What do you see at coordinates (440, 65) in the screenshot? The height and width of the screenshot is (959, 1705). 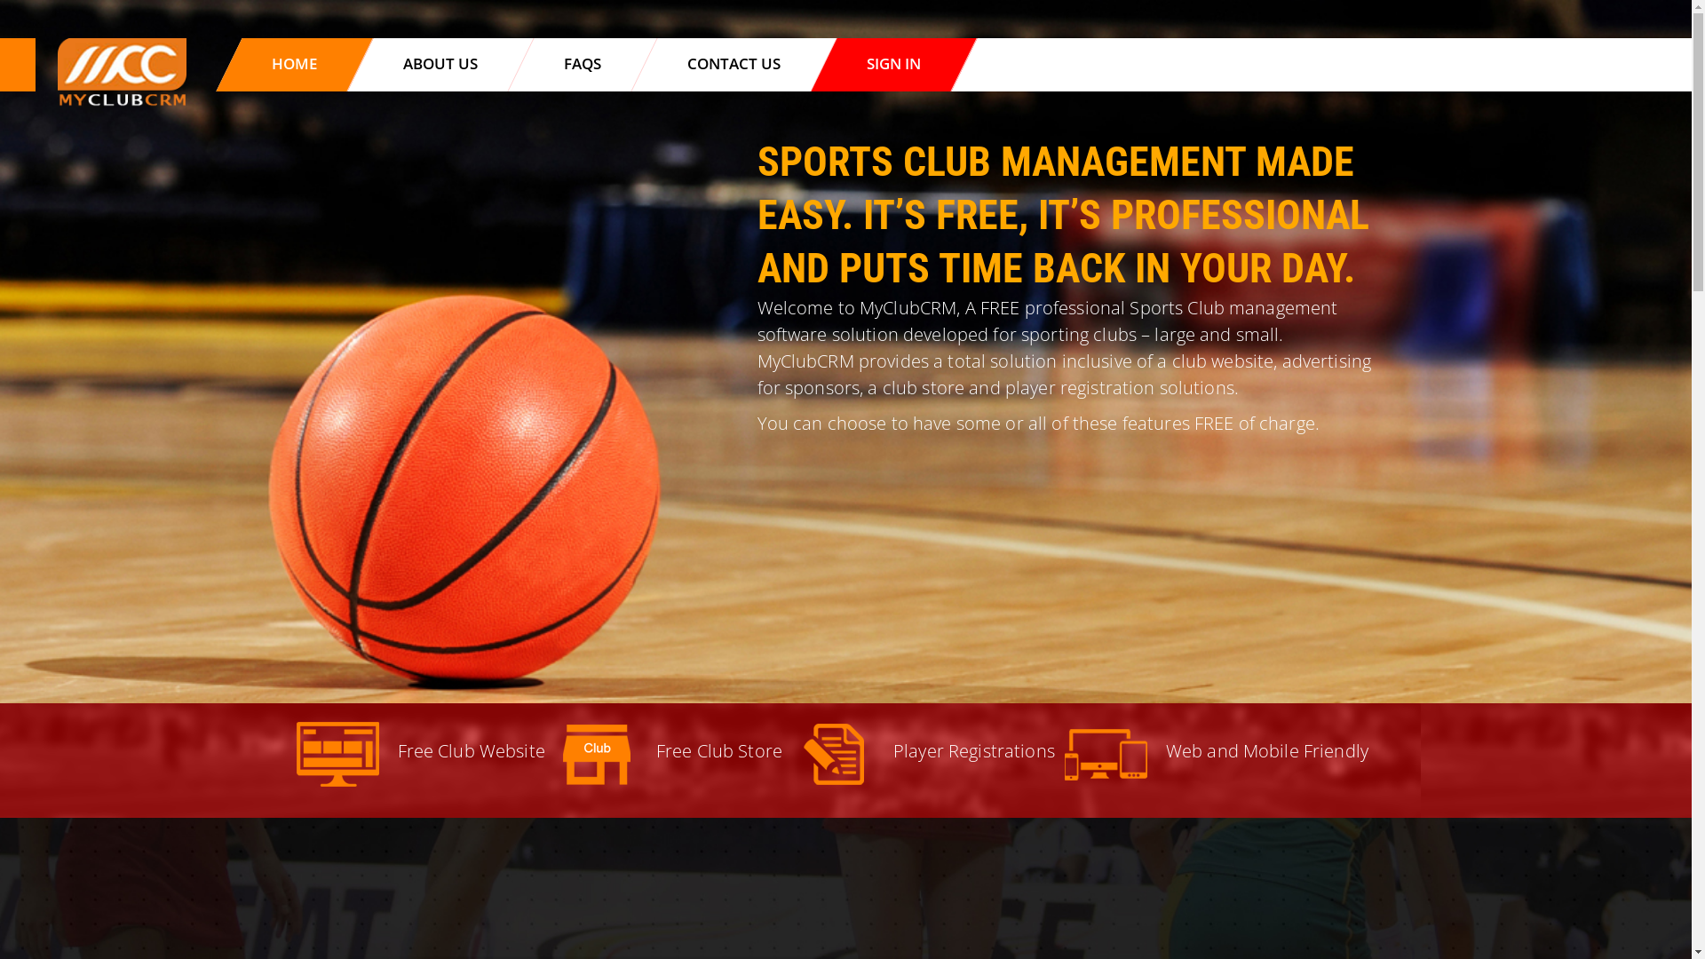 I see `ABOUT US` at bounding box center [440, 65].